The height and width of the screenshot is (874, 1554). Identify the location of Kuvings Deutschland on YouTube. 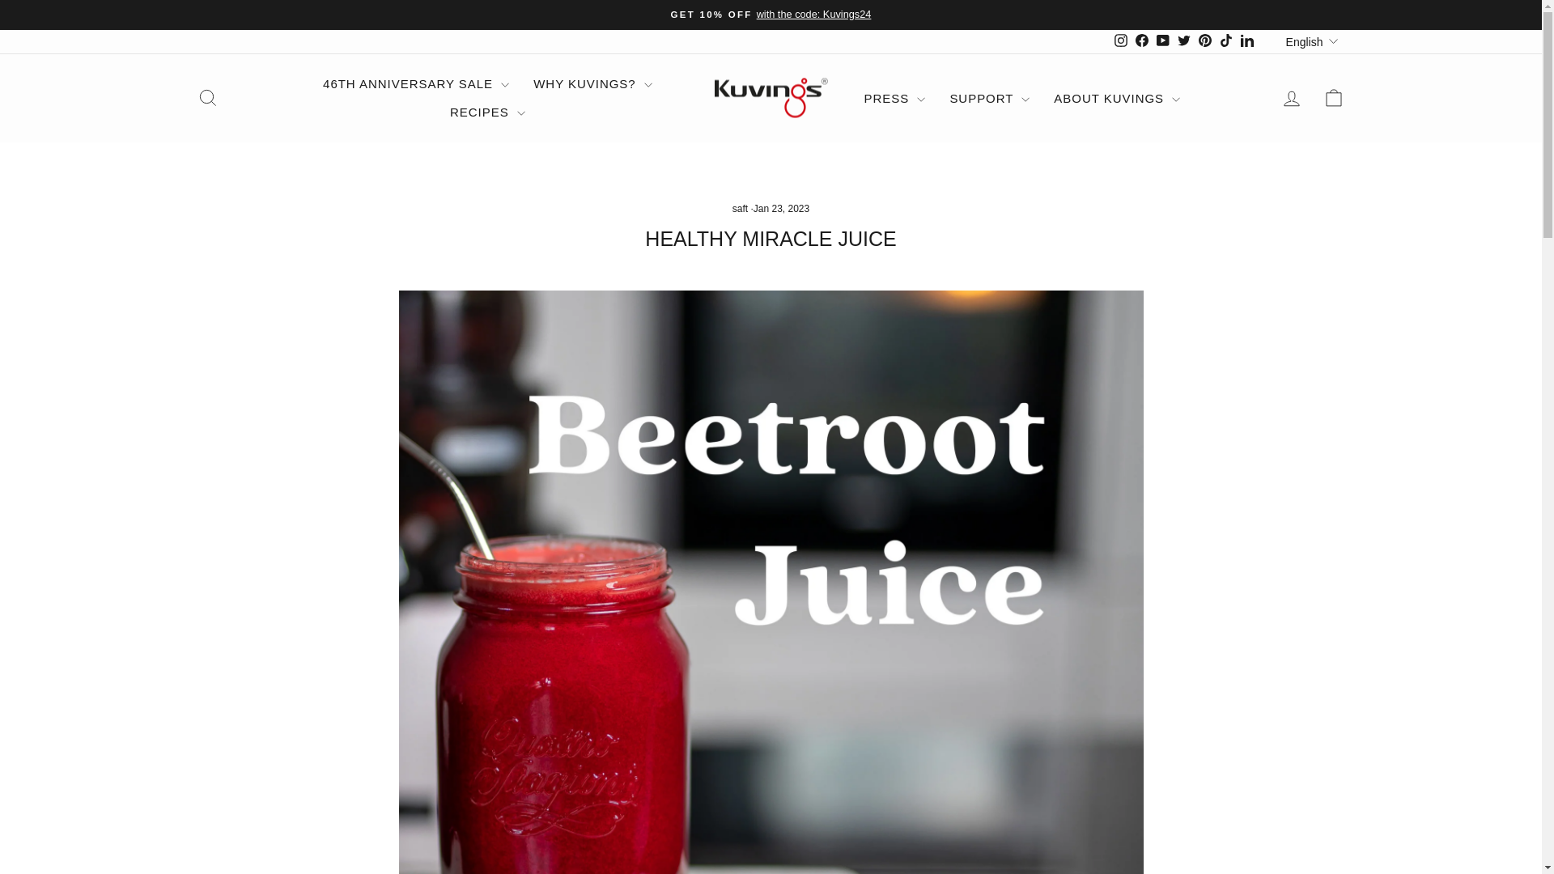
(1162, 40).